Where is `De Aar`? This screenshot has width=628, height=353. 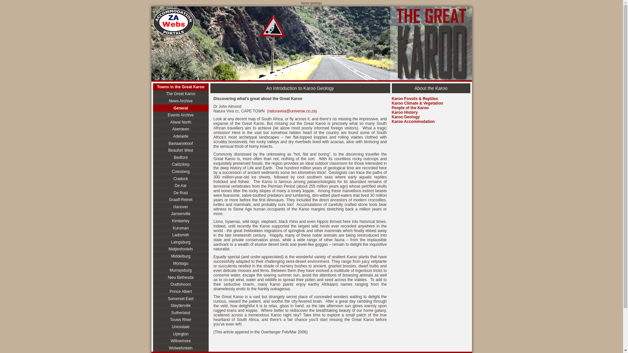
De Aar is located at coordinates (181, 186).